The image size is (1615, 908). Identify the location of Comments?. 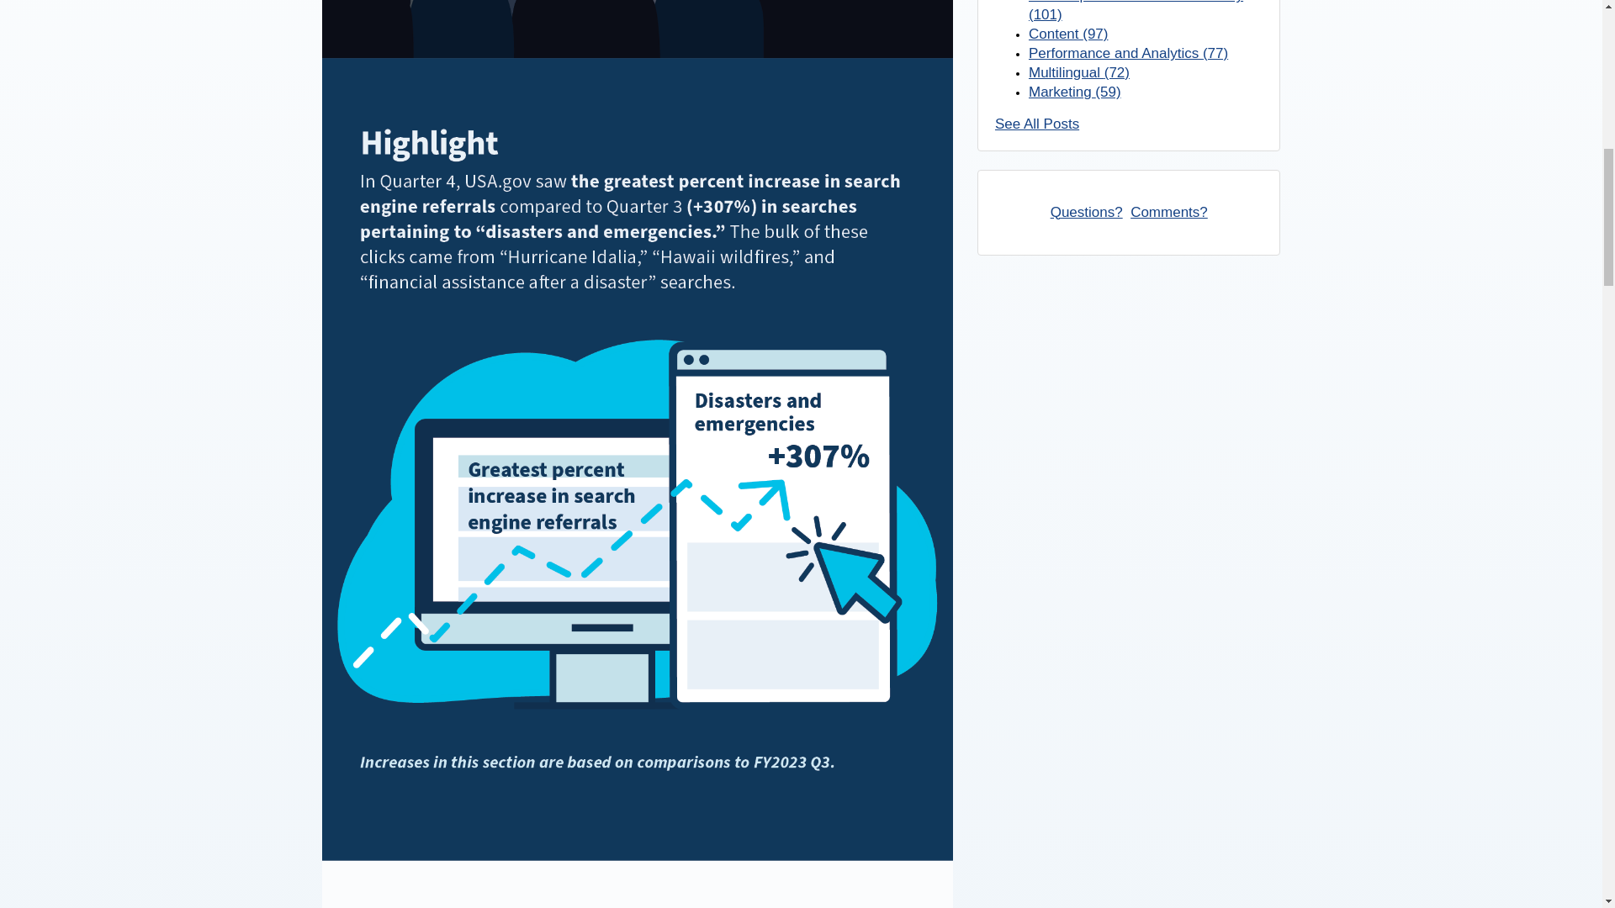
(1169, 212).